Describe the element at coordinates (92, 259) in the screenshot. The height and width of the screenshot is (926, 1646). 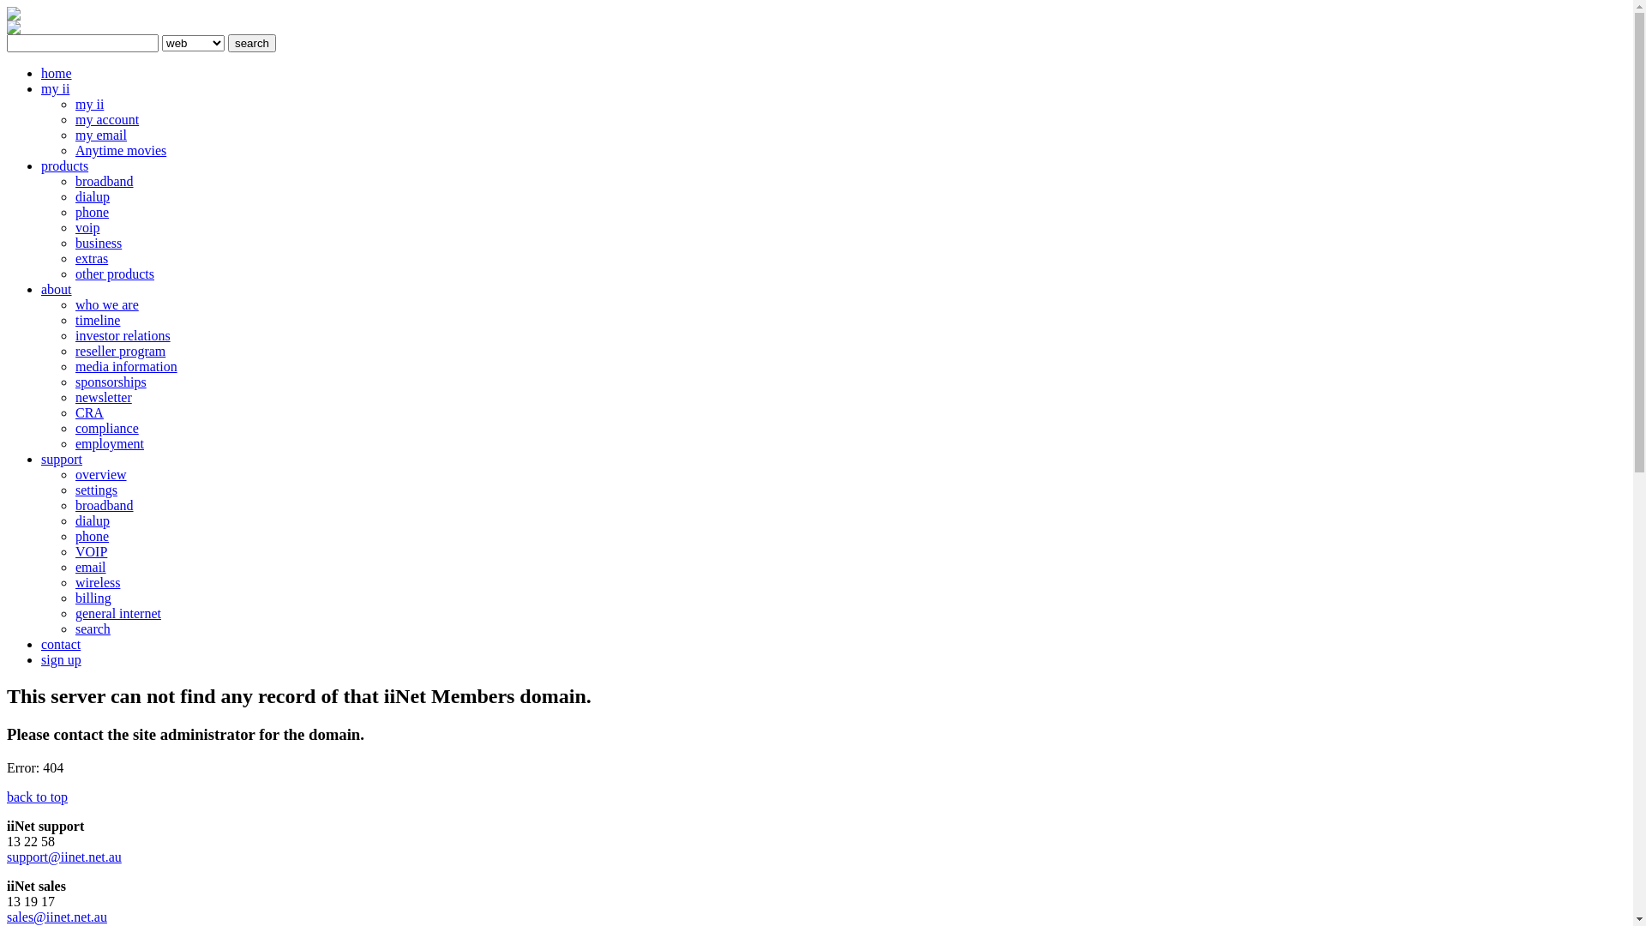
I see `extras` at that location.